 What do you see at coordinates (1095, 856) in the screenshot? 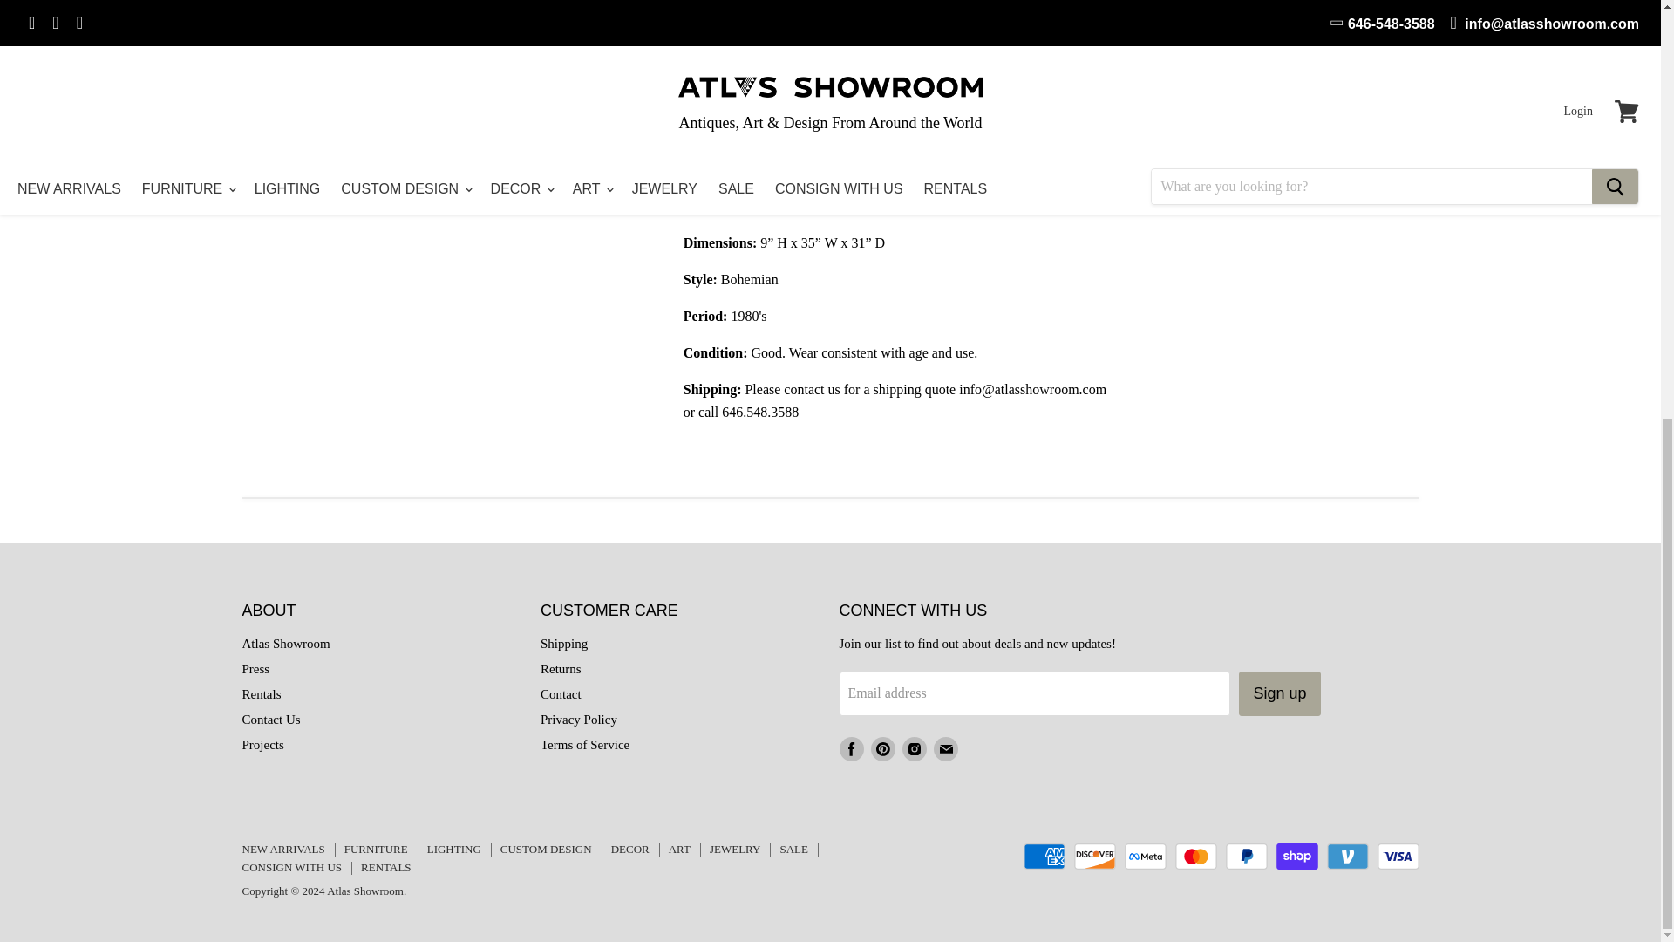
I see `Discover` at bounding box center [1095, 856].